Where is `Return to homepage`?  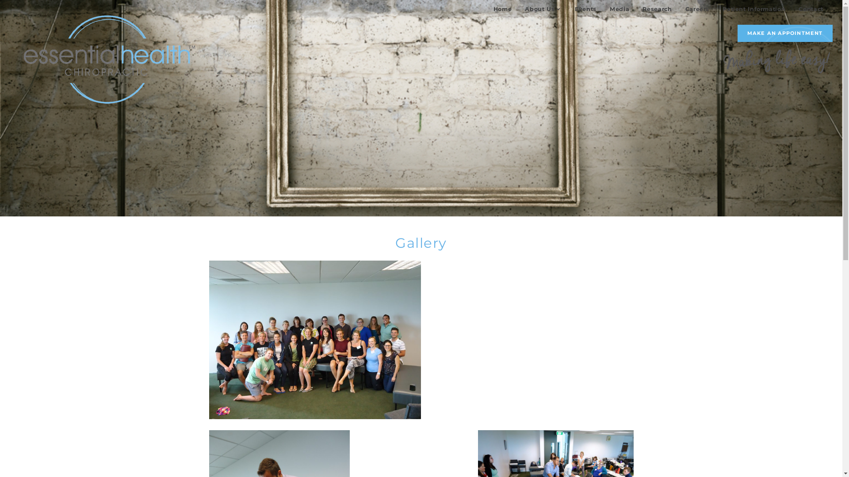 Return to homepage is located at coordinates (110, 60).